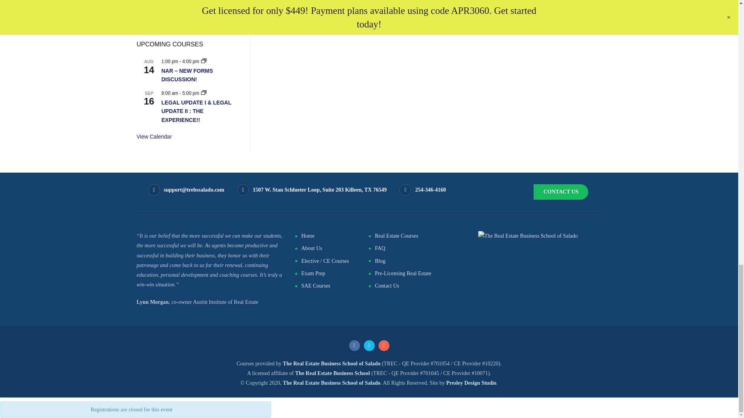  I want to click on Event Series, so click(204, 62).